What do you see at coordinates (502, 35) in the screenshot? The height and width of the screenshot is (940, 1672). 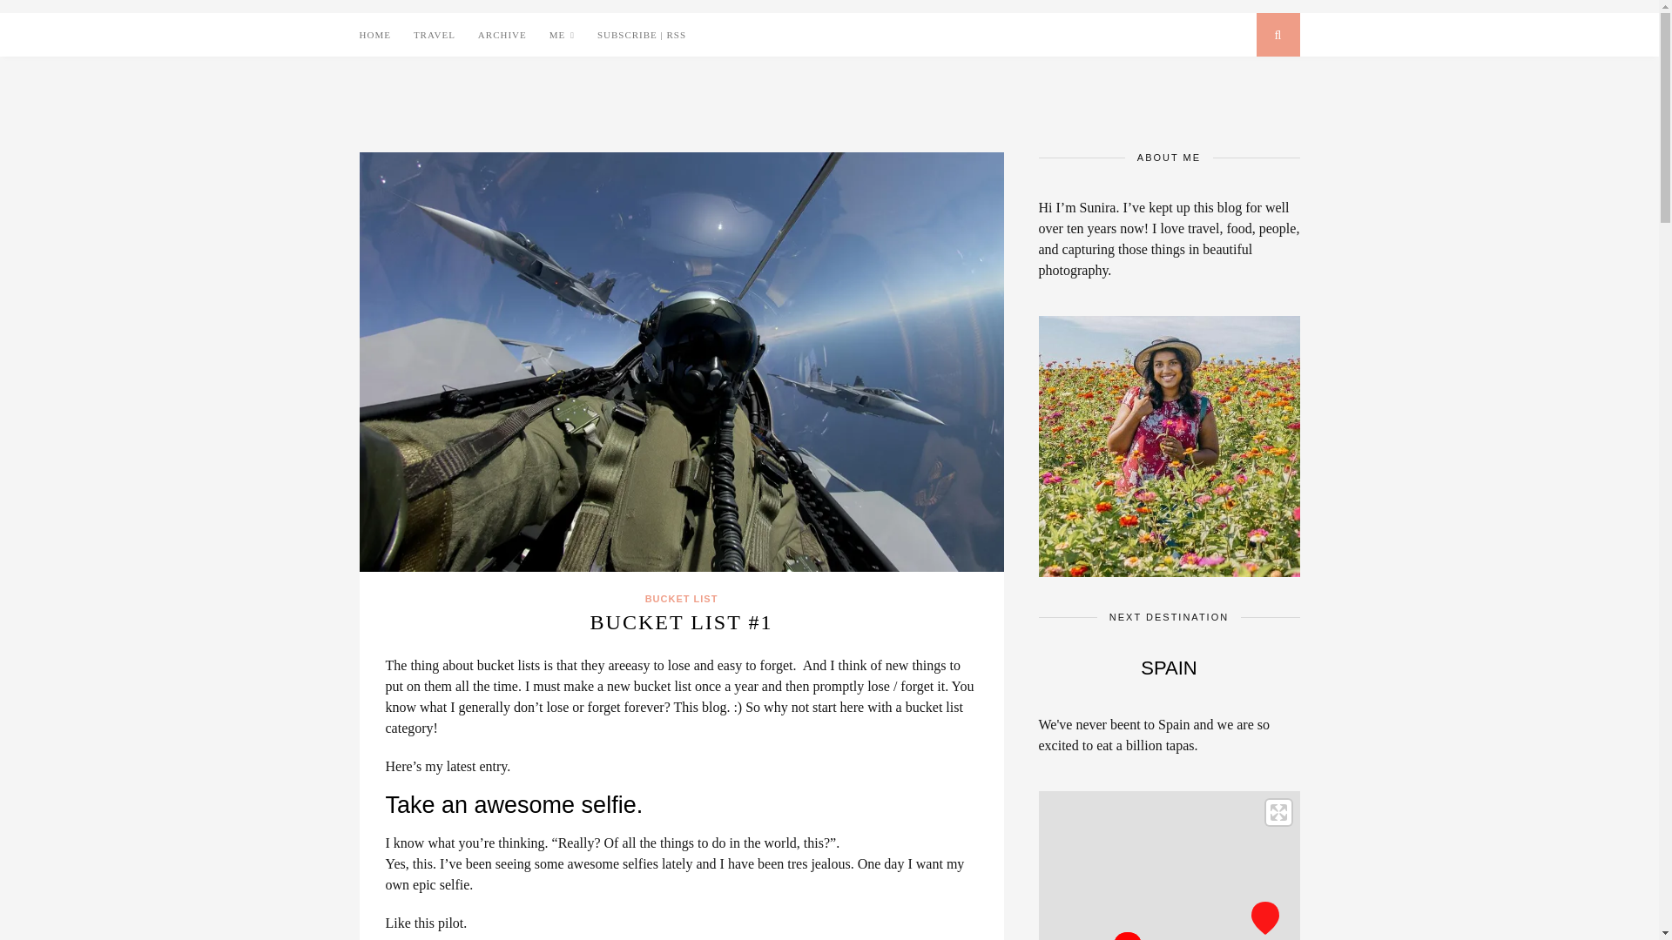 I see `ARCHIVE` at bounding box center [502, 35].